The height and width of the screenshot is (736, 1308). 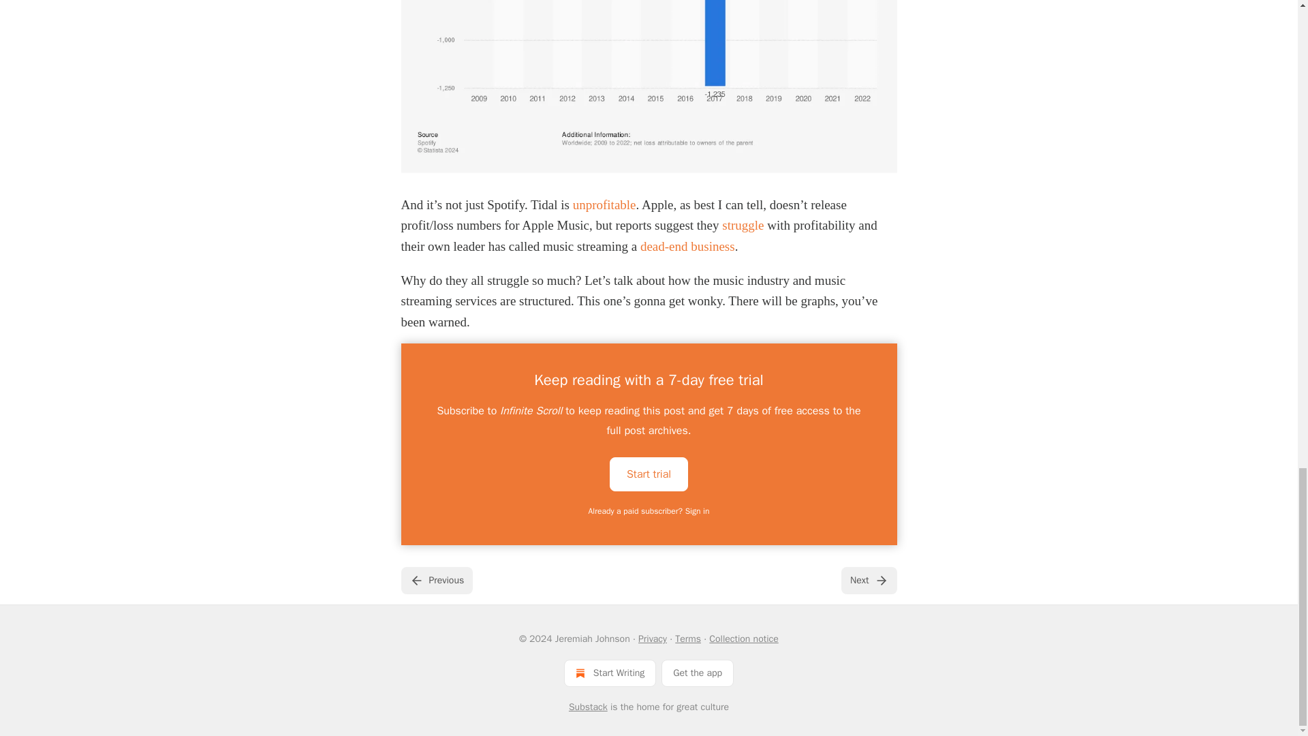 I want to click on unprofitable, so click(x=604, y=204).